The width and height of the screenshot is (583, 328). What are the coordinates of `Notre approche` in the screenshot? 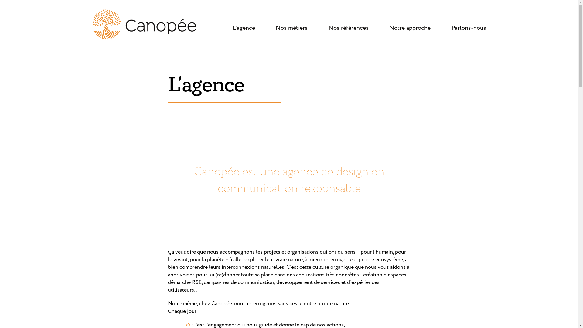 It's located at (410, 28).